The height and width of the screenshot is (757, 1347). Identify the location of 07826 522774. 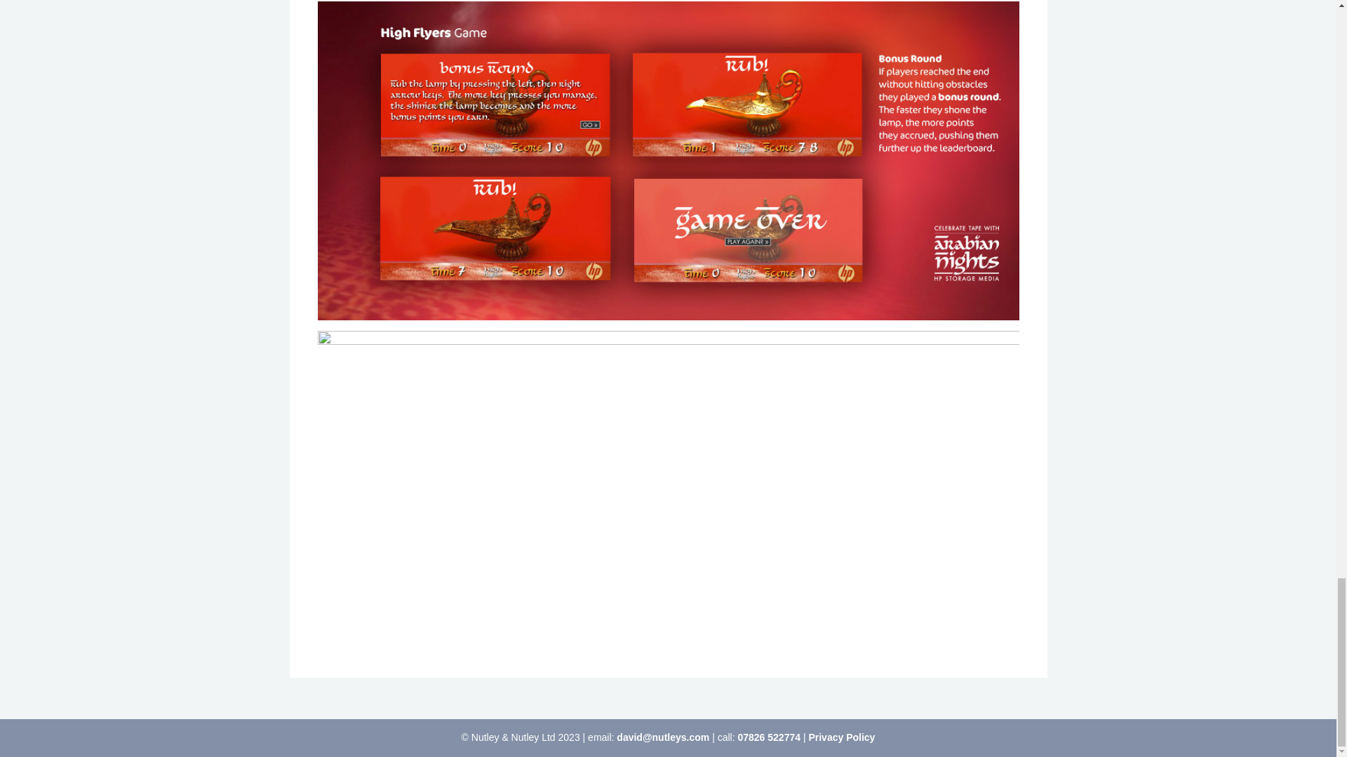
(768, 737).